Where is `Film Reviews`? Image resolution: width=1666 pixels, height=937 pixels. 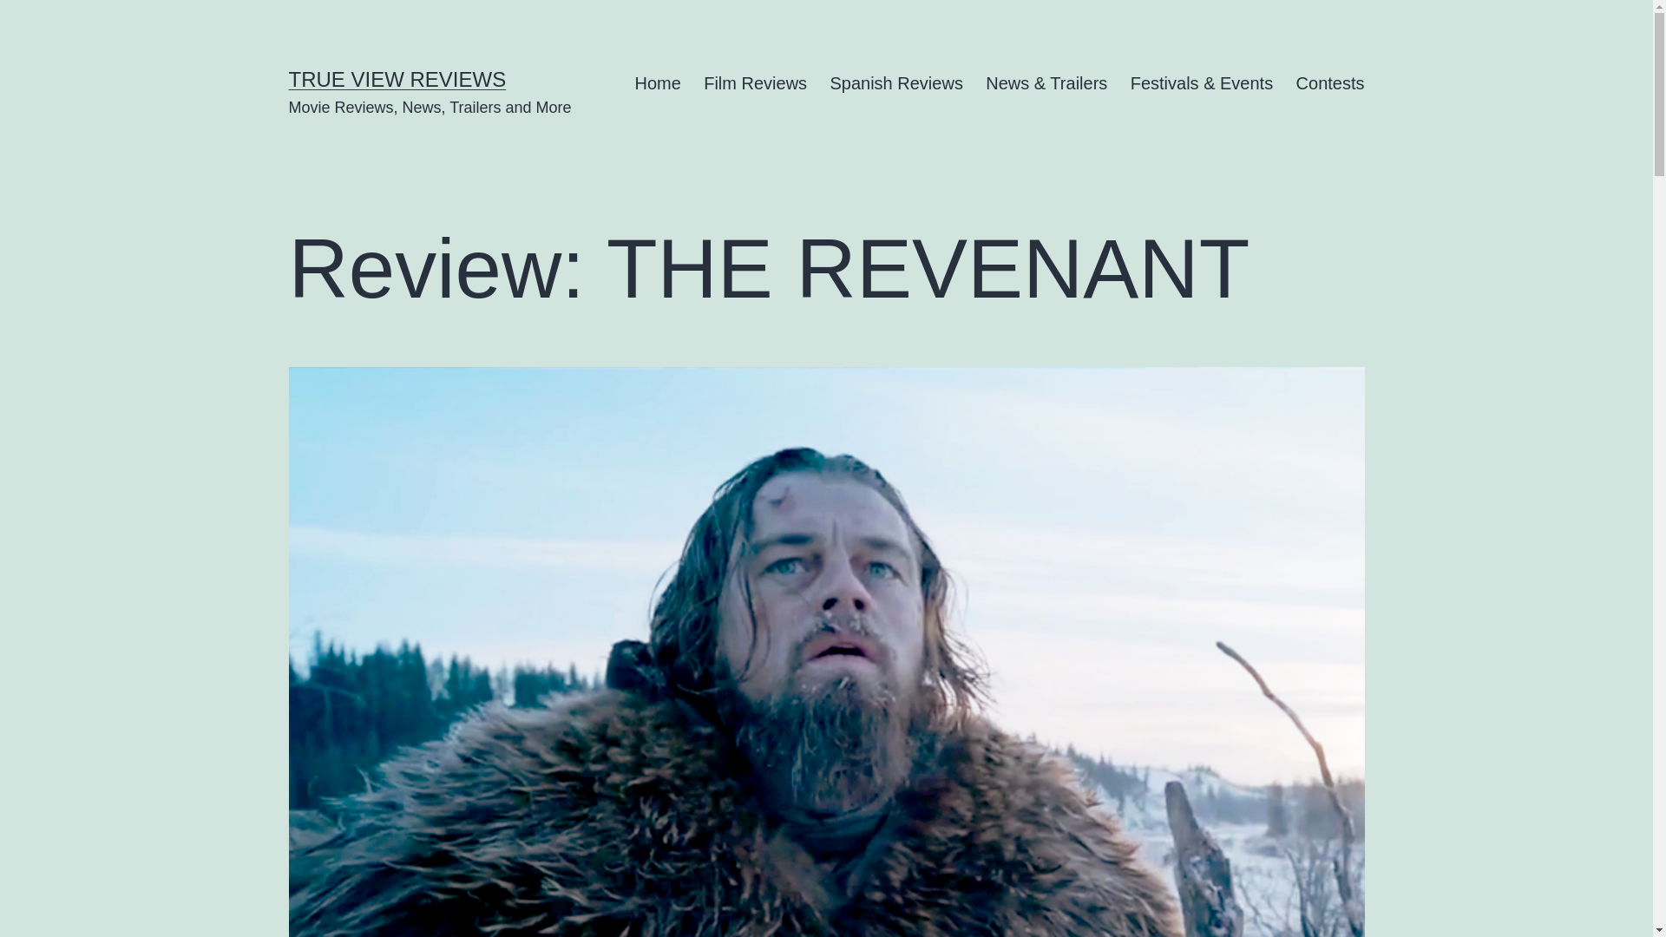 Film Reviews is located at coordinates (755, 83).